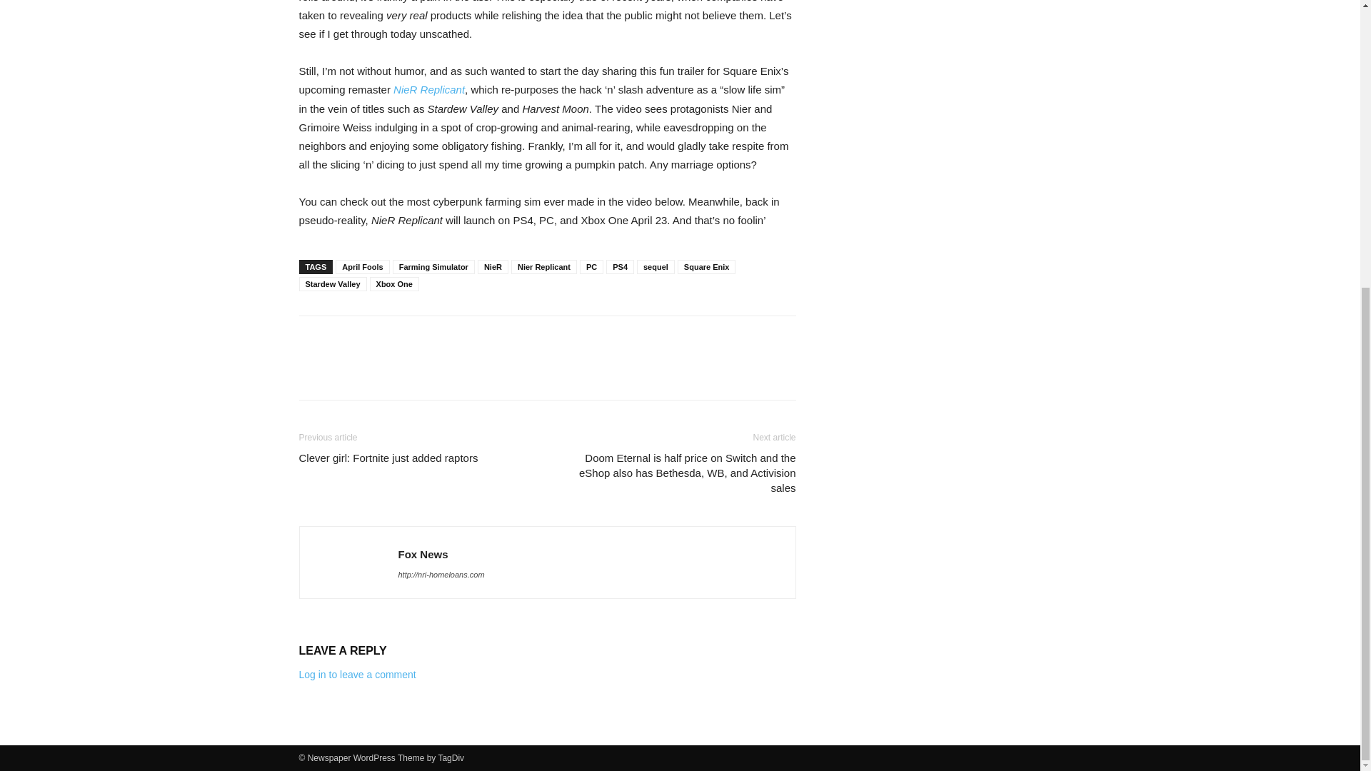  Describe the element at coordinates (656, 267) in the screenshot. I see `sequel` at that location.